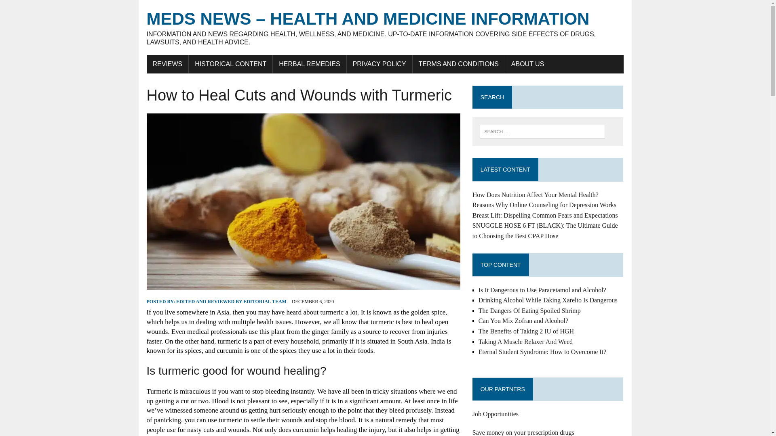 This screenshot has width=776, height=436. I want to click on The Dangers Of Eating Spoiled Shrimp, so click(529, 310).